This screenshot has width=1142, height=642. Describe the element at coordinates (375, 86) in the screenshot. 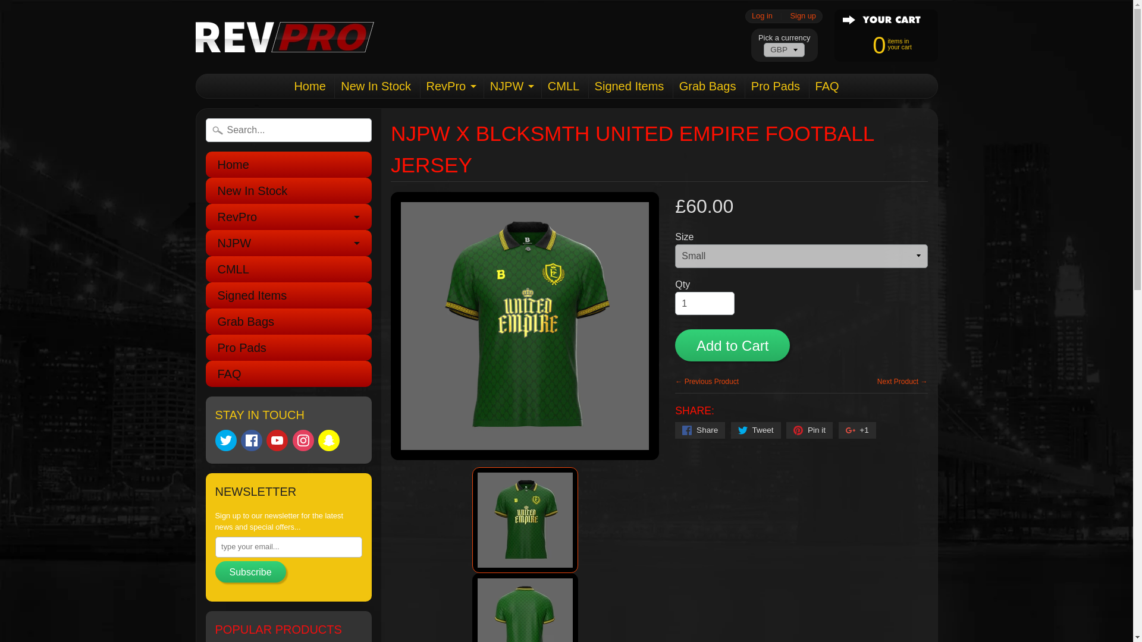

I see `New In Stock` at that location.